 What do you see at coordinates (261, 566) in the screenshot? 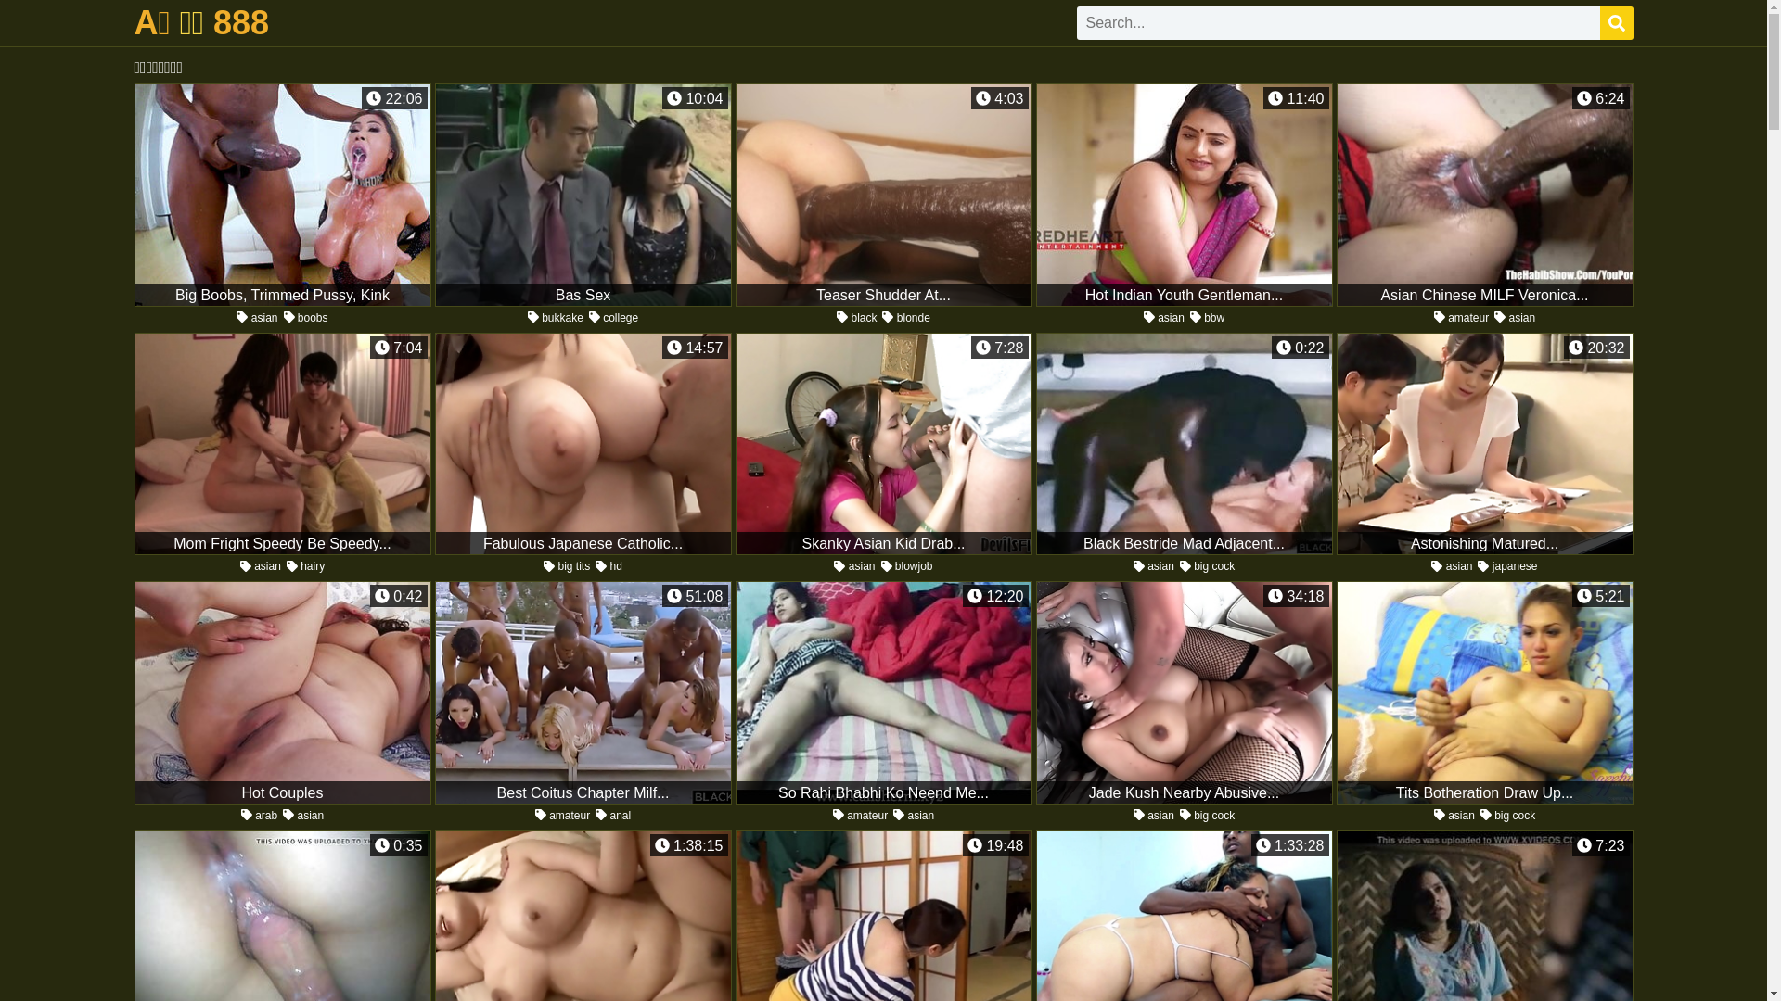
I see `asian` at bounding box center [261, 566].